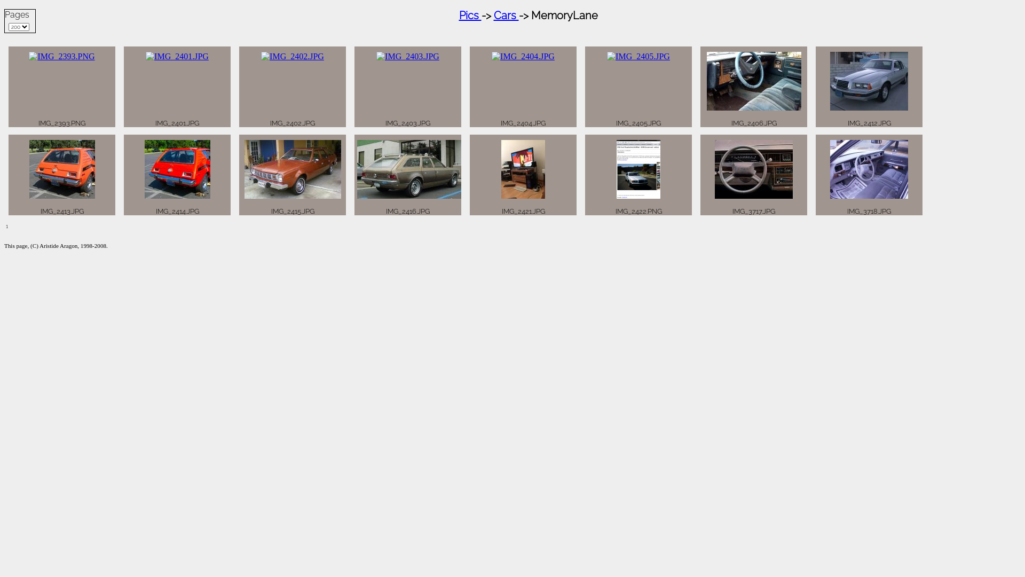  What do you see at coordinates (754, 81) in the screenshot?
I see `IMG_2406.JPG` at bounding box center [754, 81].